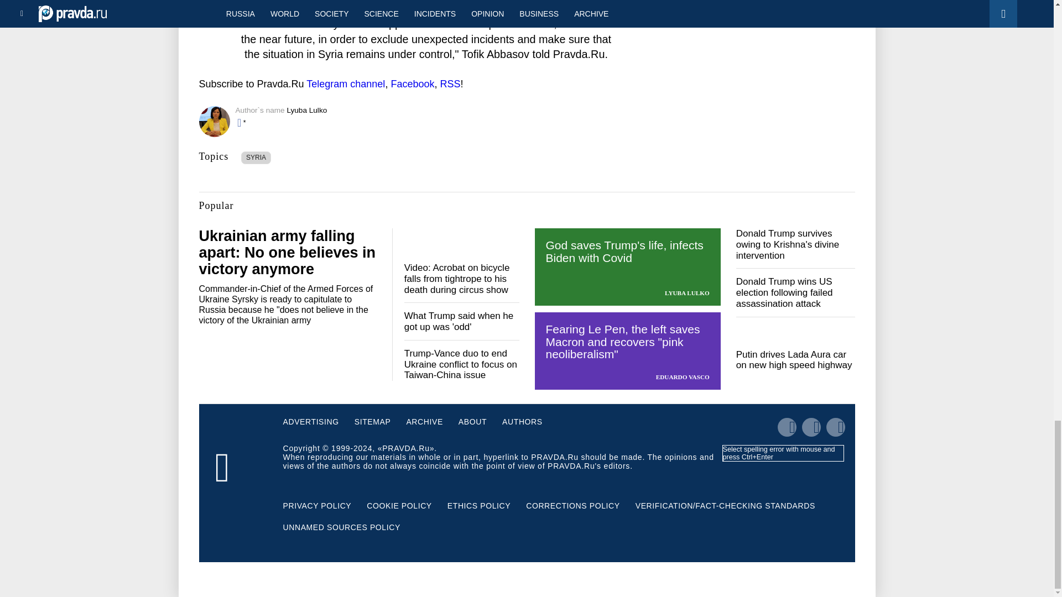 Image resolution: width=1062 pixels, height=597 pixels. Describe the element at coordinates (306, 111) in the screenshot. I see `Lyuba Lulko` at that location.